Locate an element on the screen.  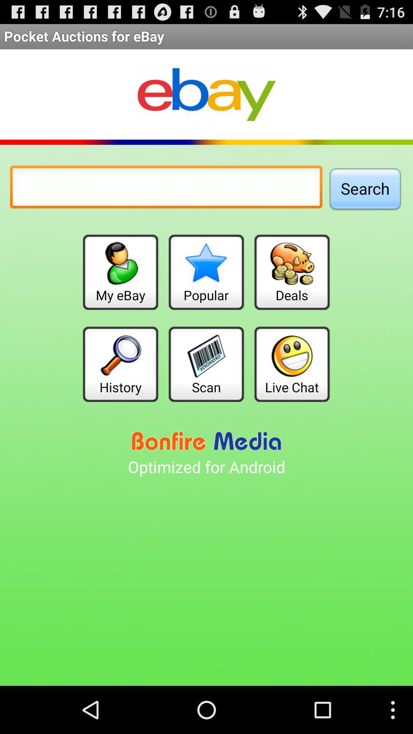
turn on icon to the right of scan item is located at coordinates (292, 364).